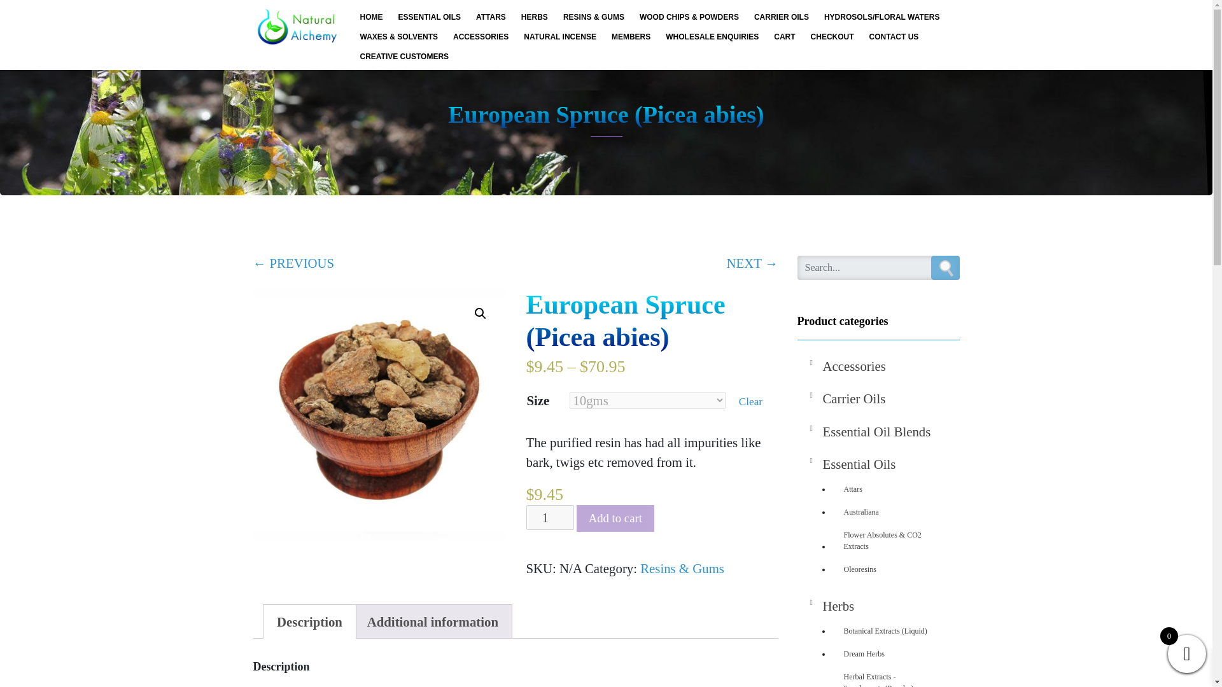 The width and height of the screenshot is (1222, 687). Describe the element at coordinates (379, 414) in the screenshot. I see `european-spruce` at that location.